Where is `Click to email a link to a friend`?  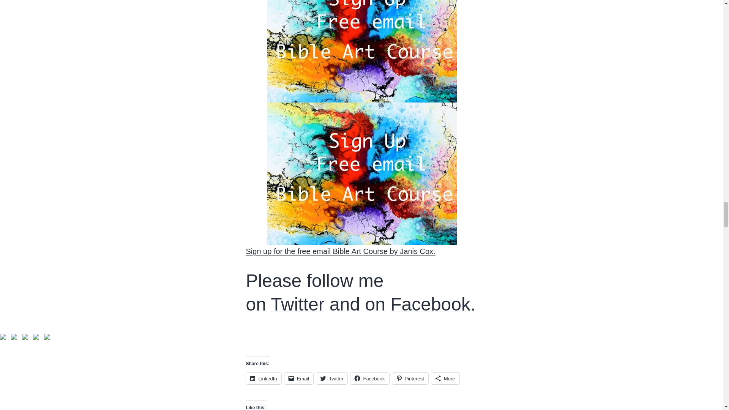 Click to email a link to a friend is located at coordinates (298, 378).